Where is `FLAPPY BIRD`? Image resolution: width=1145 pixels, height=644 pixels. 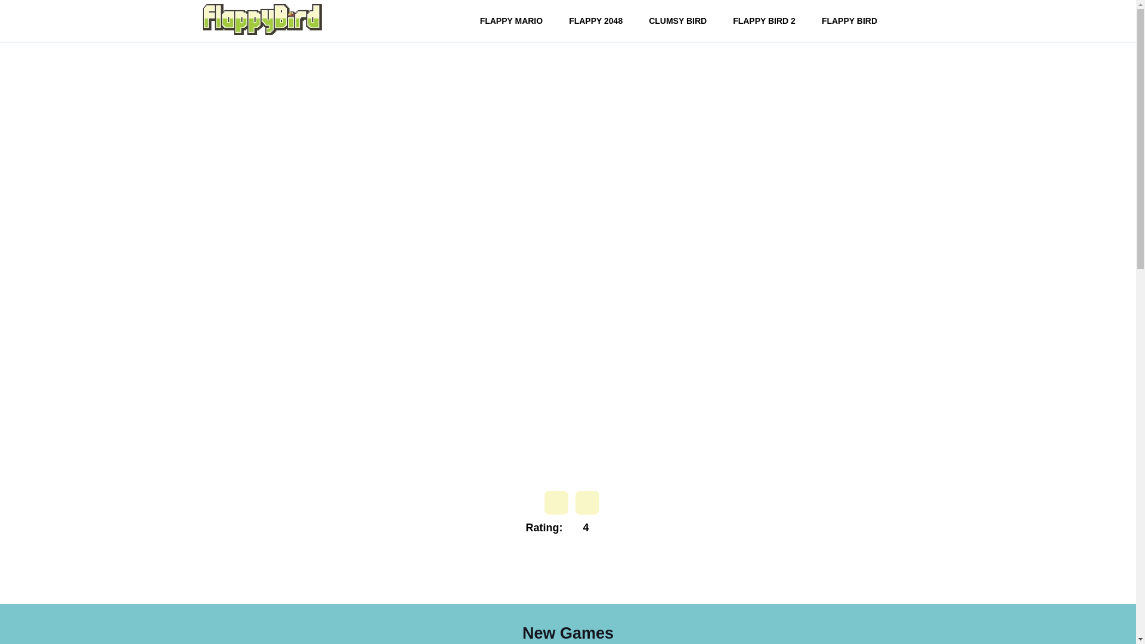
FLAPPY BIRD is located at coordinates (849, 20).